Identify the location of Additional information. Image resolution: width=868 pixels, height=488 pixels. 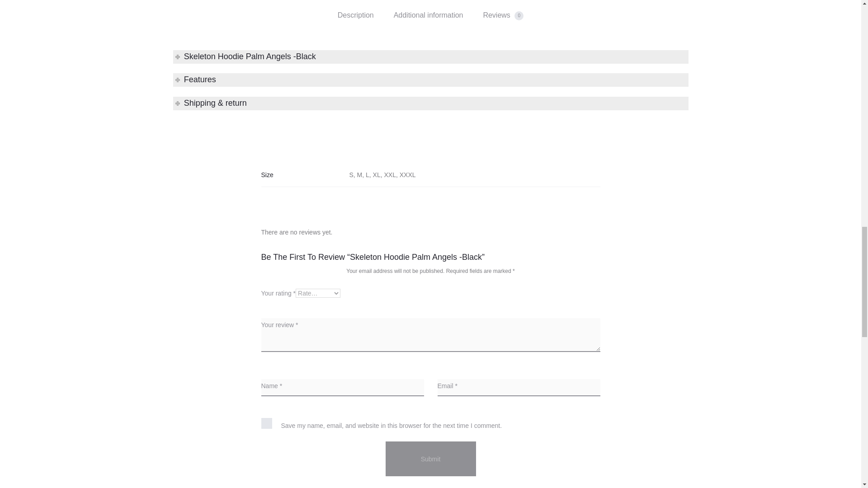
(429, 15).